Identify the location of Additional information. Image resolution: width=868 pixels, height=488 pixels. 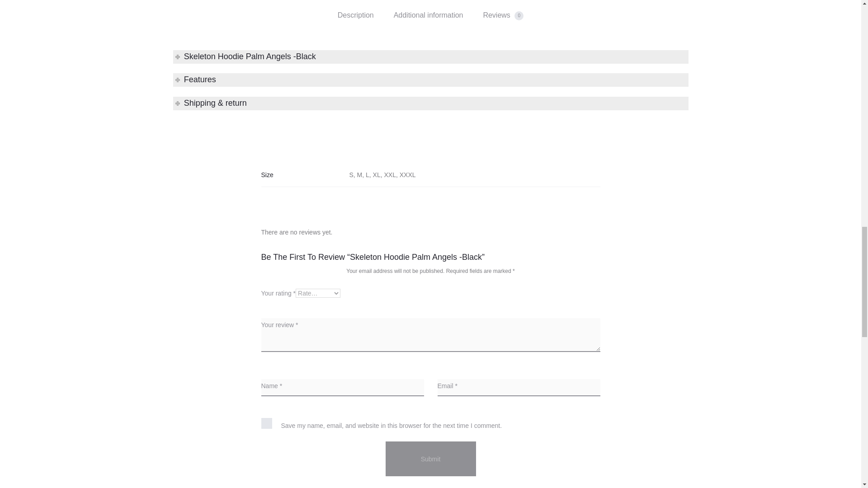
(429, 15).